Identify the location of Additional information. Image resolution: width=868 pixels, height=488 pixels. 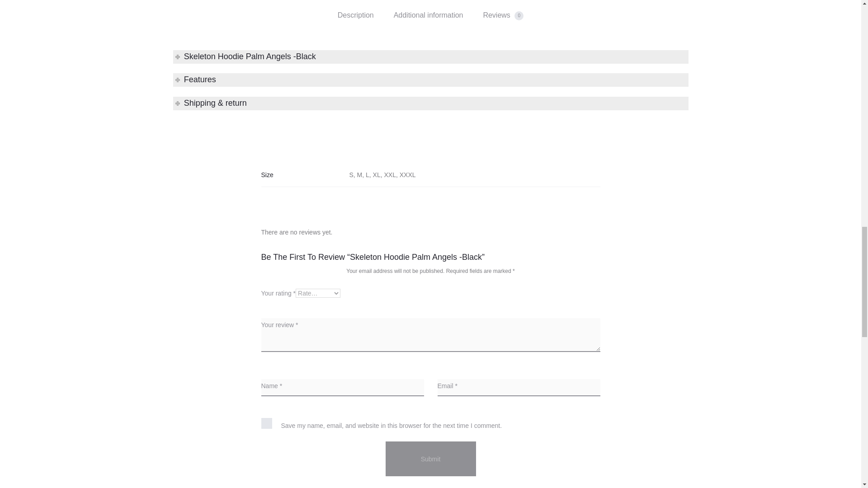
(429, 15).